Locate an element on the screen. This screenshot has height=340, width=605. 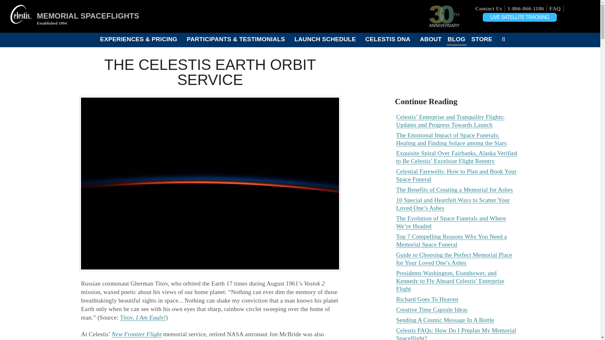
New Frontier Flight is located at coordinates (136, 334).